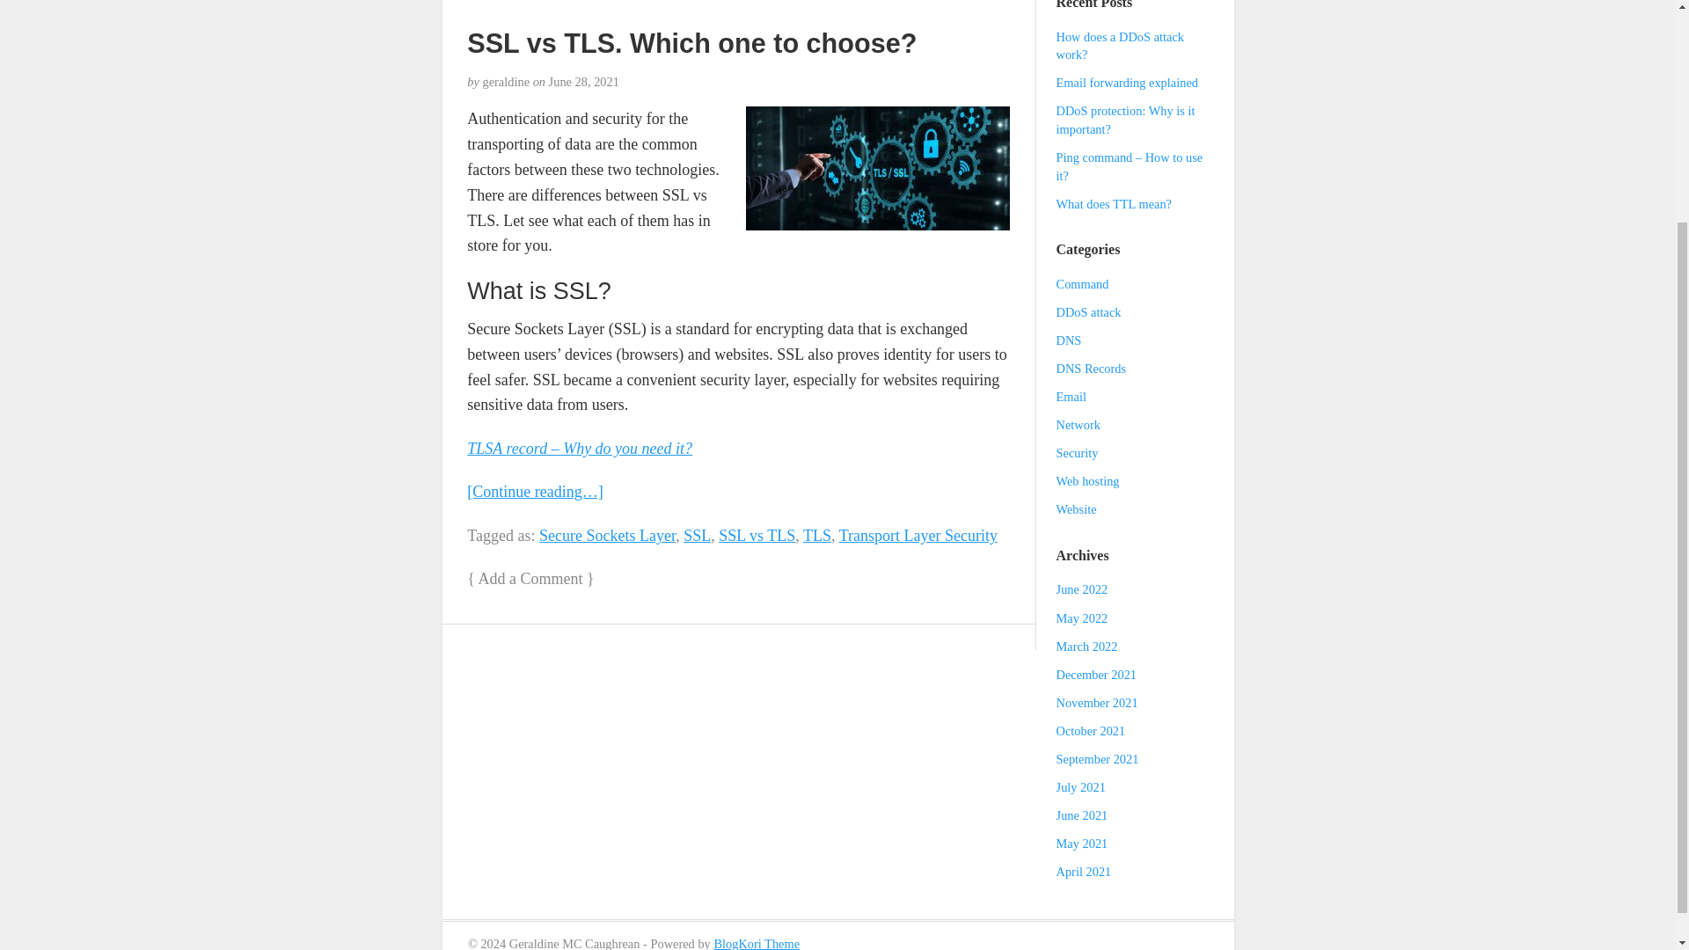  What do you see at coordinates (697, 535) in the screenshot?
I see `SSL` at bounding box center [697, 535].